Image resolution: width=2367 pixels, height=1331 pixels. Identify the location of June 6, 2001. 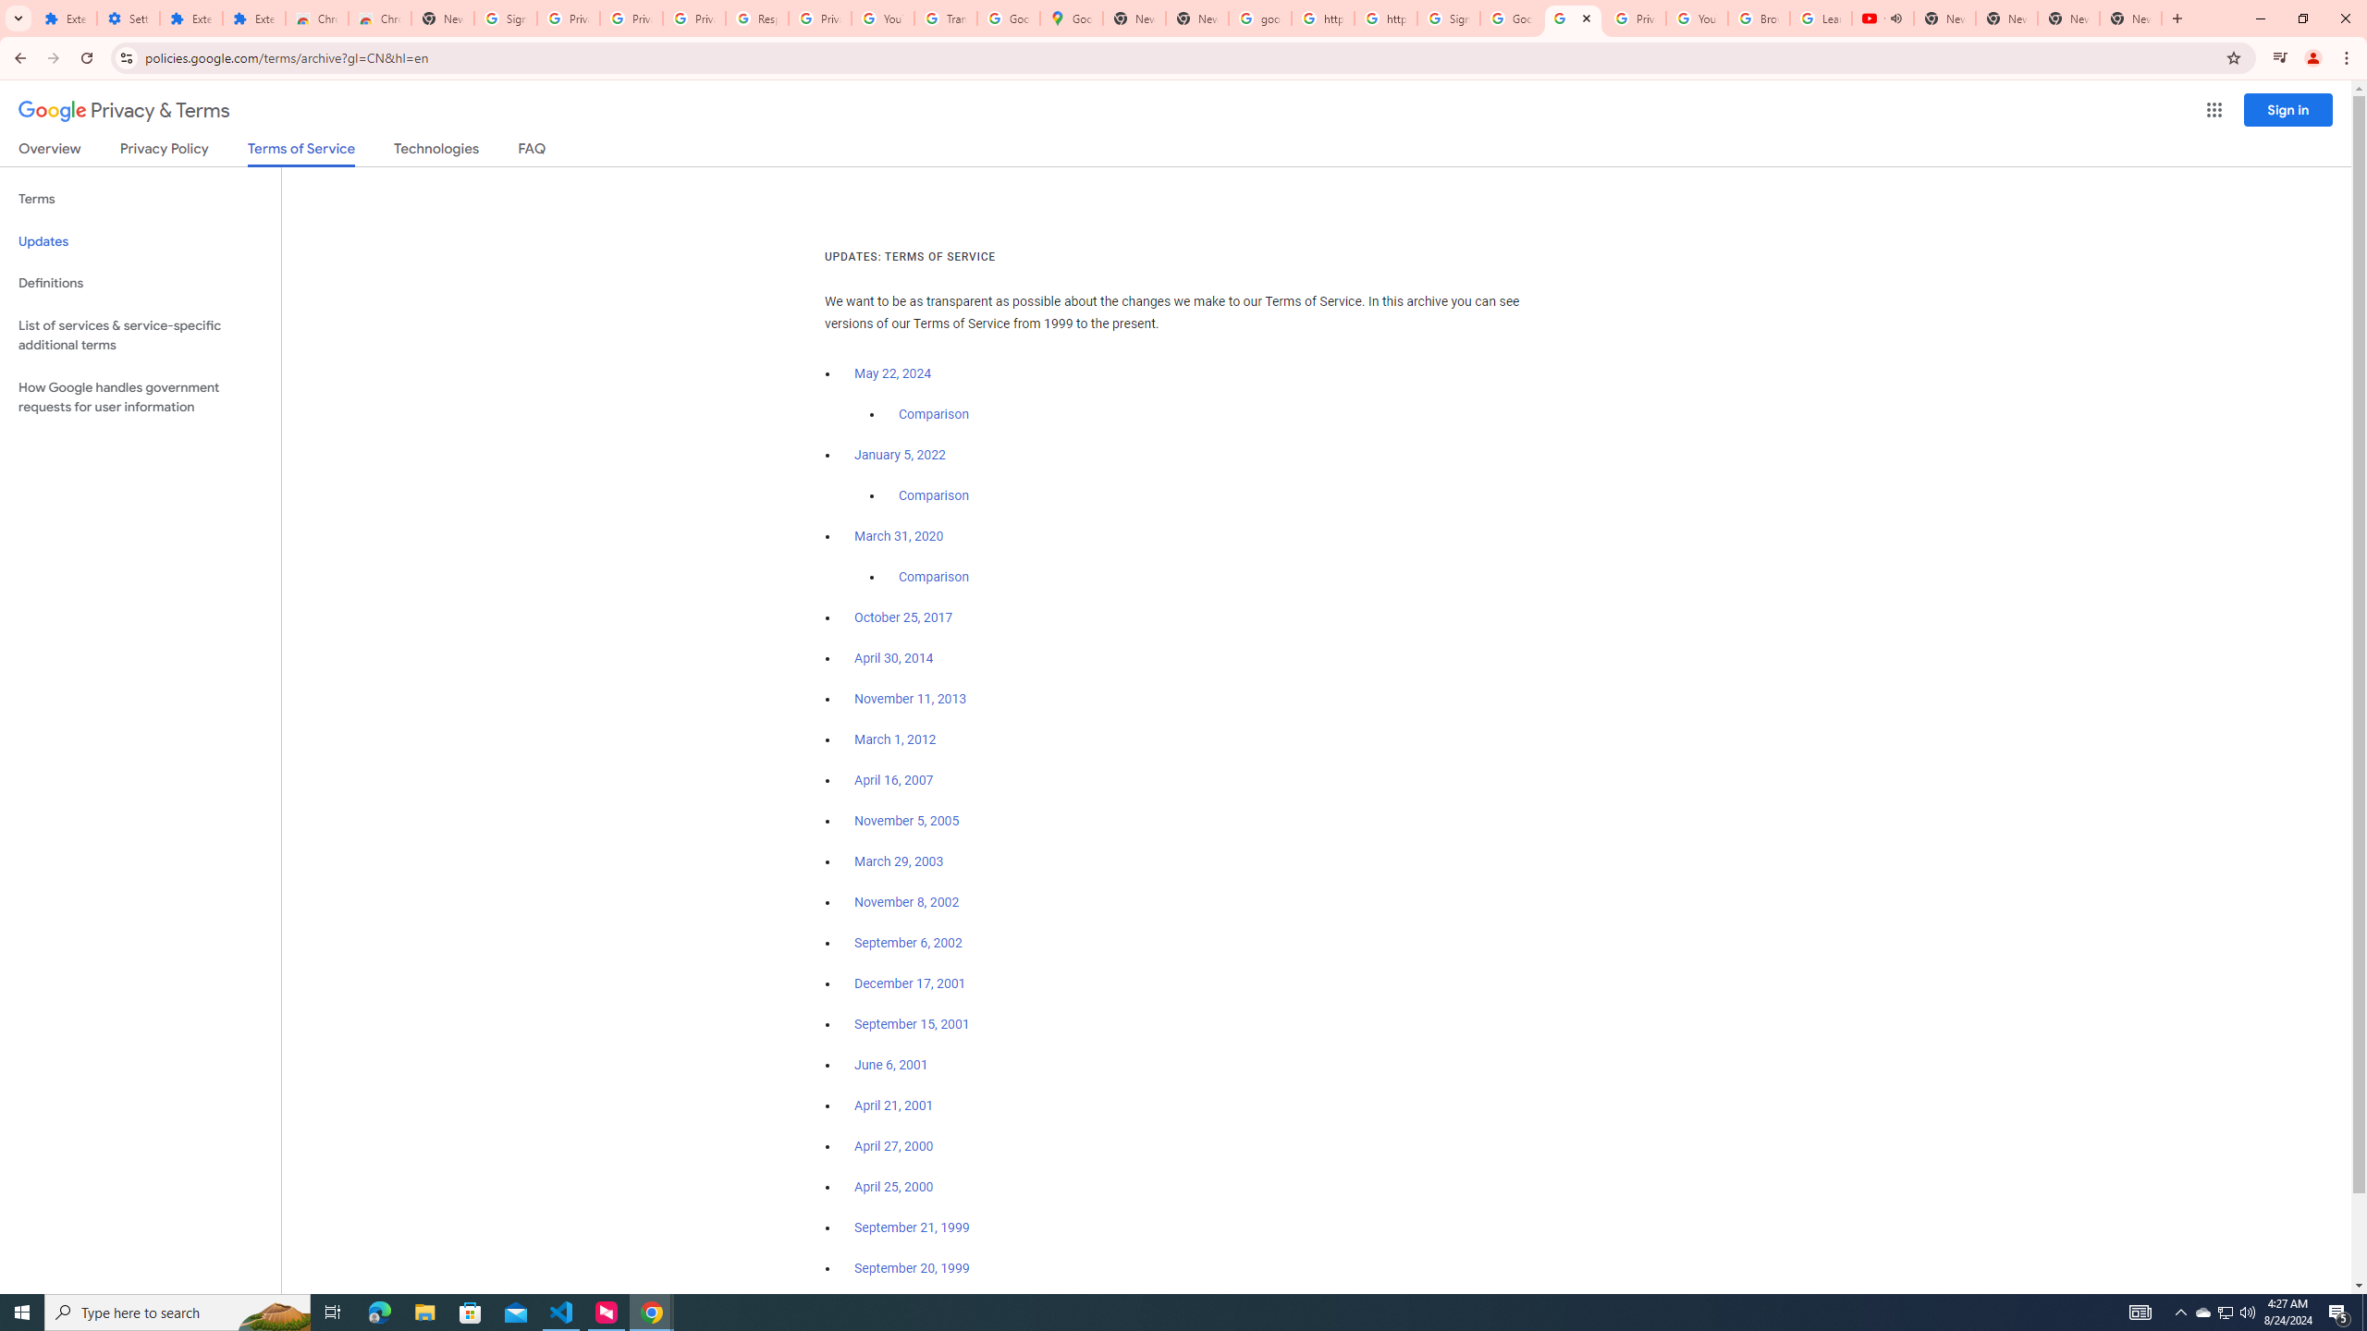
(891, 1065).